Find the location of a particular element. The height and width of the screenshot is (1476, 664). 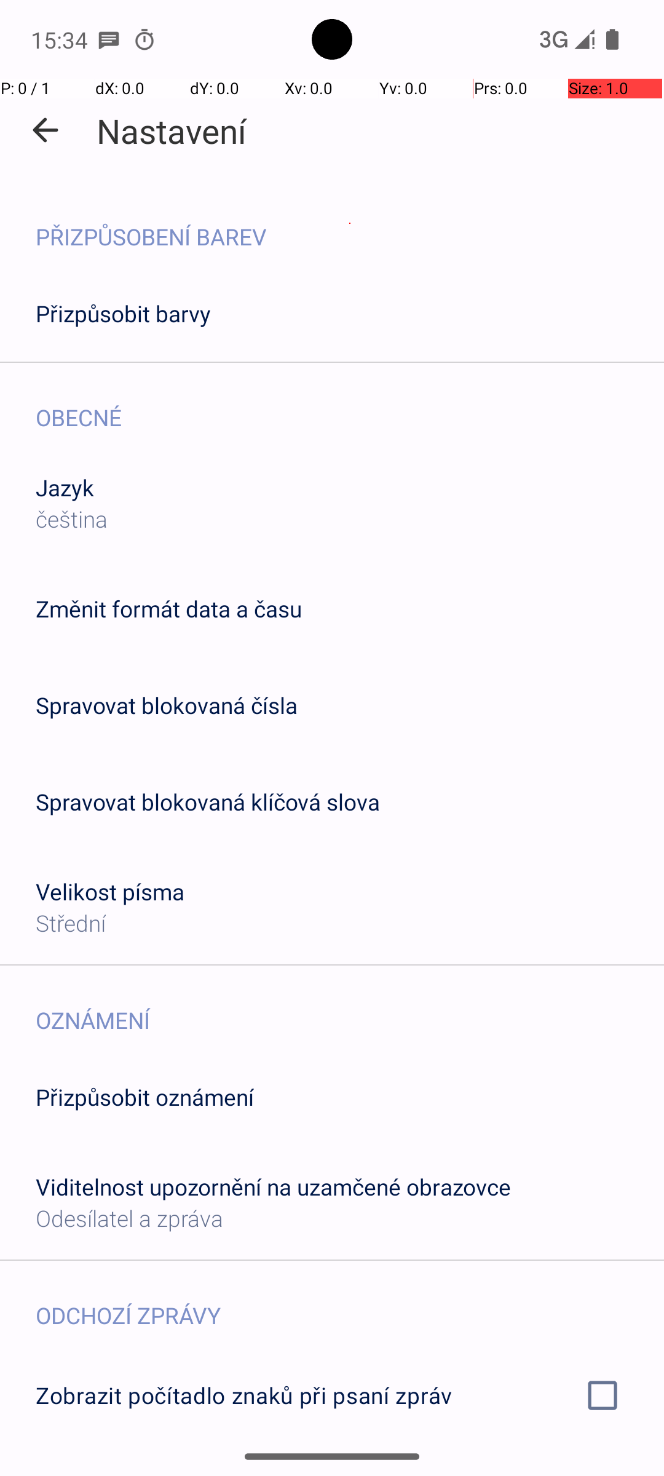

Velikost písma is located at coordinates (111, 892).